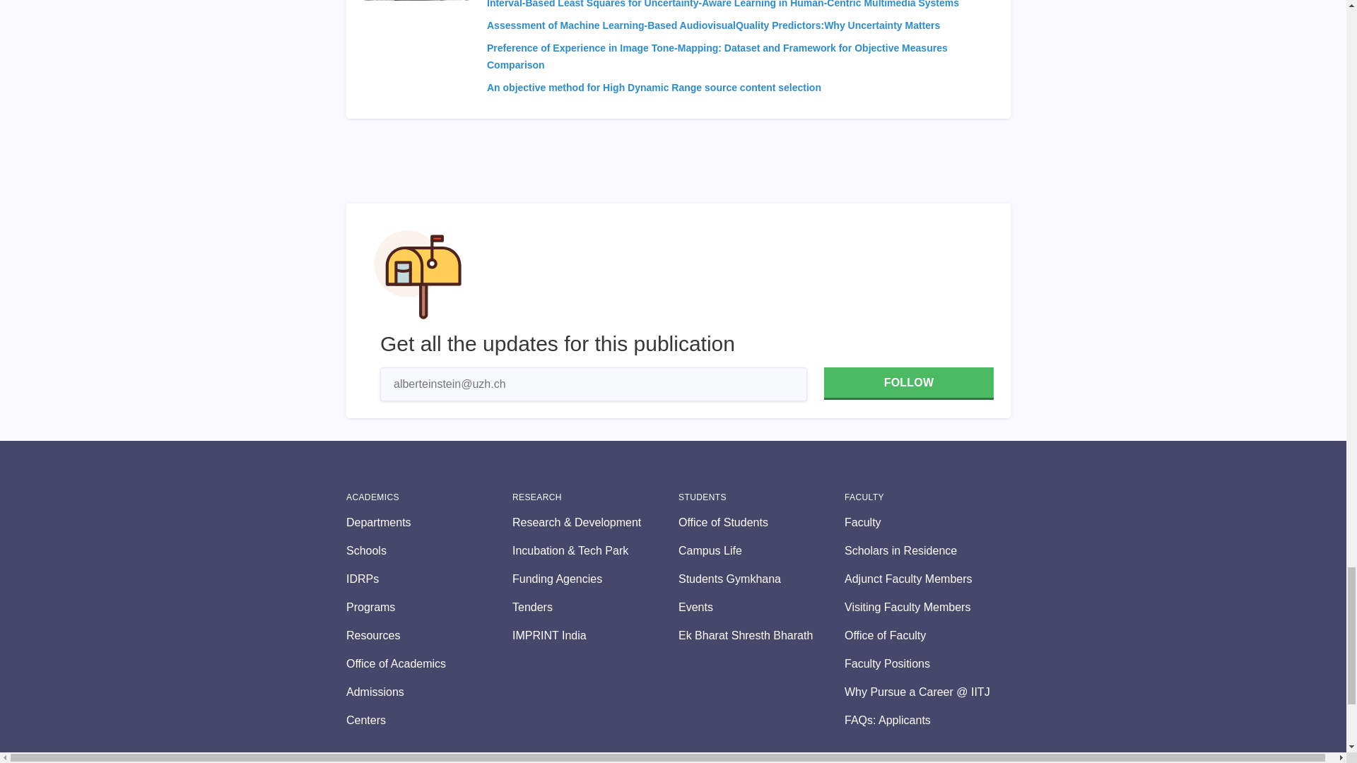 Image resolution: width=1357 pixels, height=763 pixels. Describe the element at coordinates (429, 635) in the screenshot. I see `Resources` at that location.